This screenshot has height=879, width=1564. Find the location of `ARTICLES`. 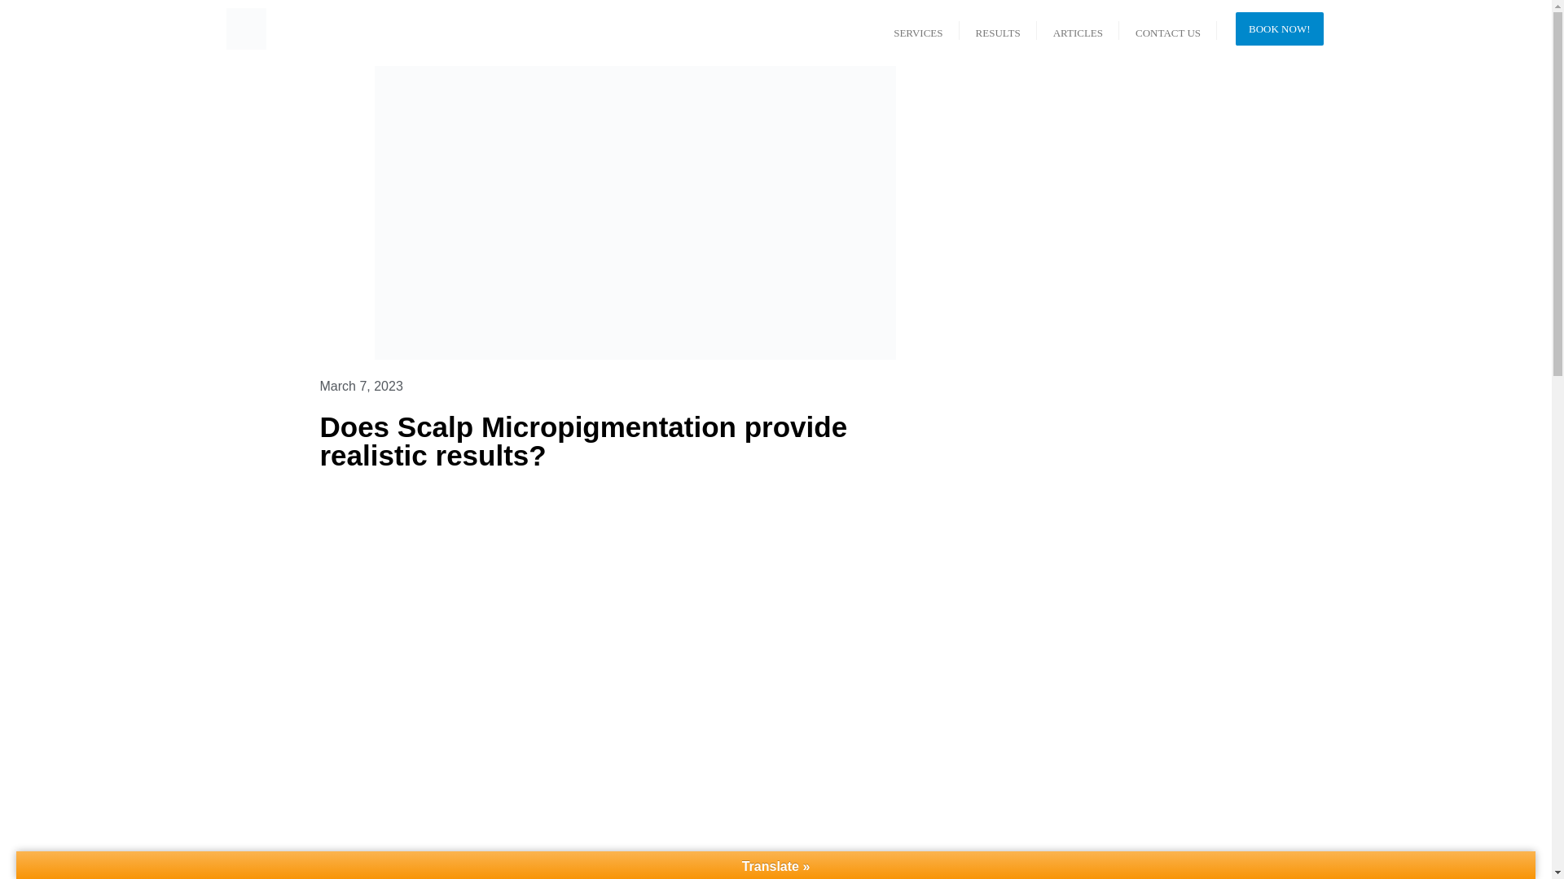

ARTICLES is located at coordinates (1078, 29).